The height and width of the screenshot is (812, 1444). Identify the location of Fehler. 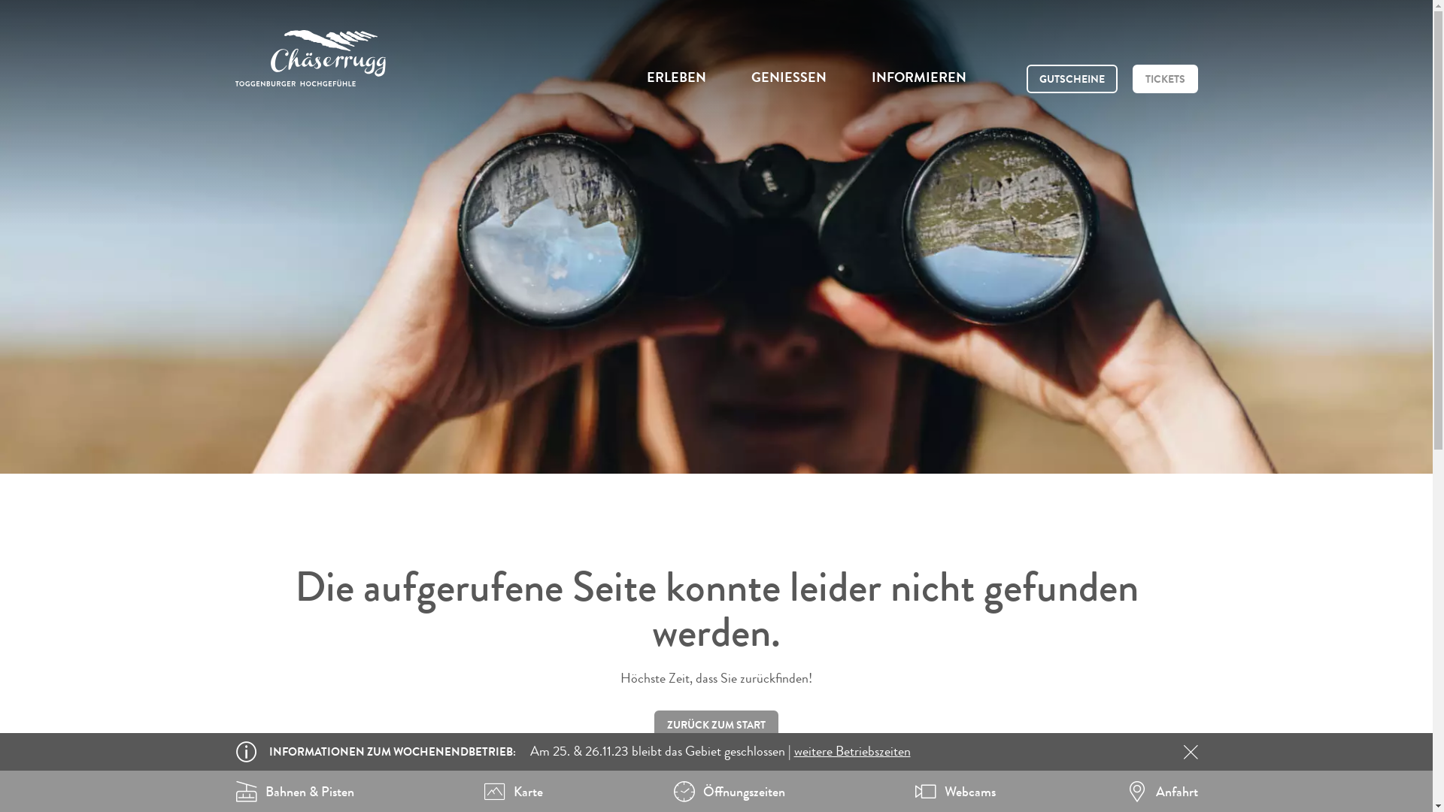
(716, 237).